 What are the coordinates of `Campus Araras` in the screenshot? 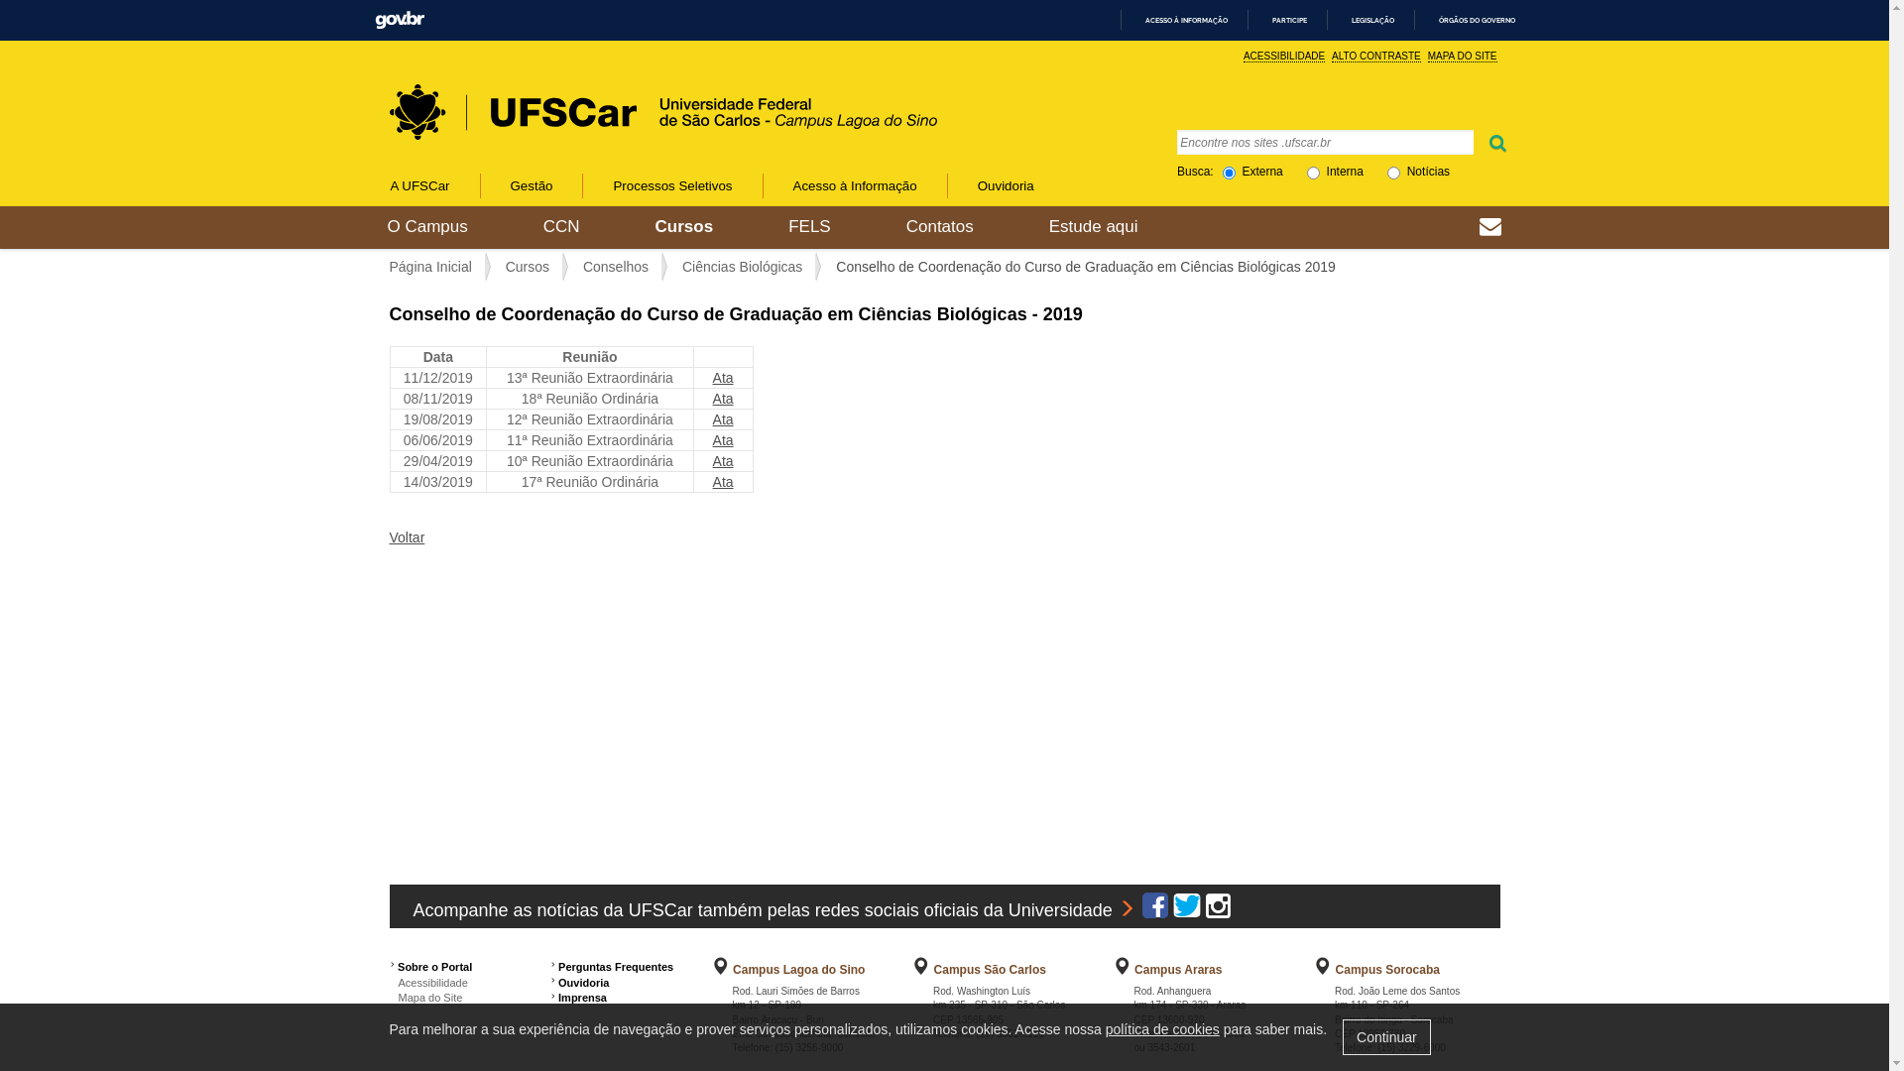 It's located at (1178, 970).